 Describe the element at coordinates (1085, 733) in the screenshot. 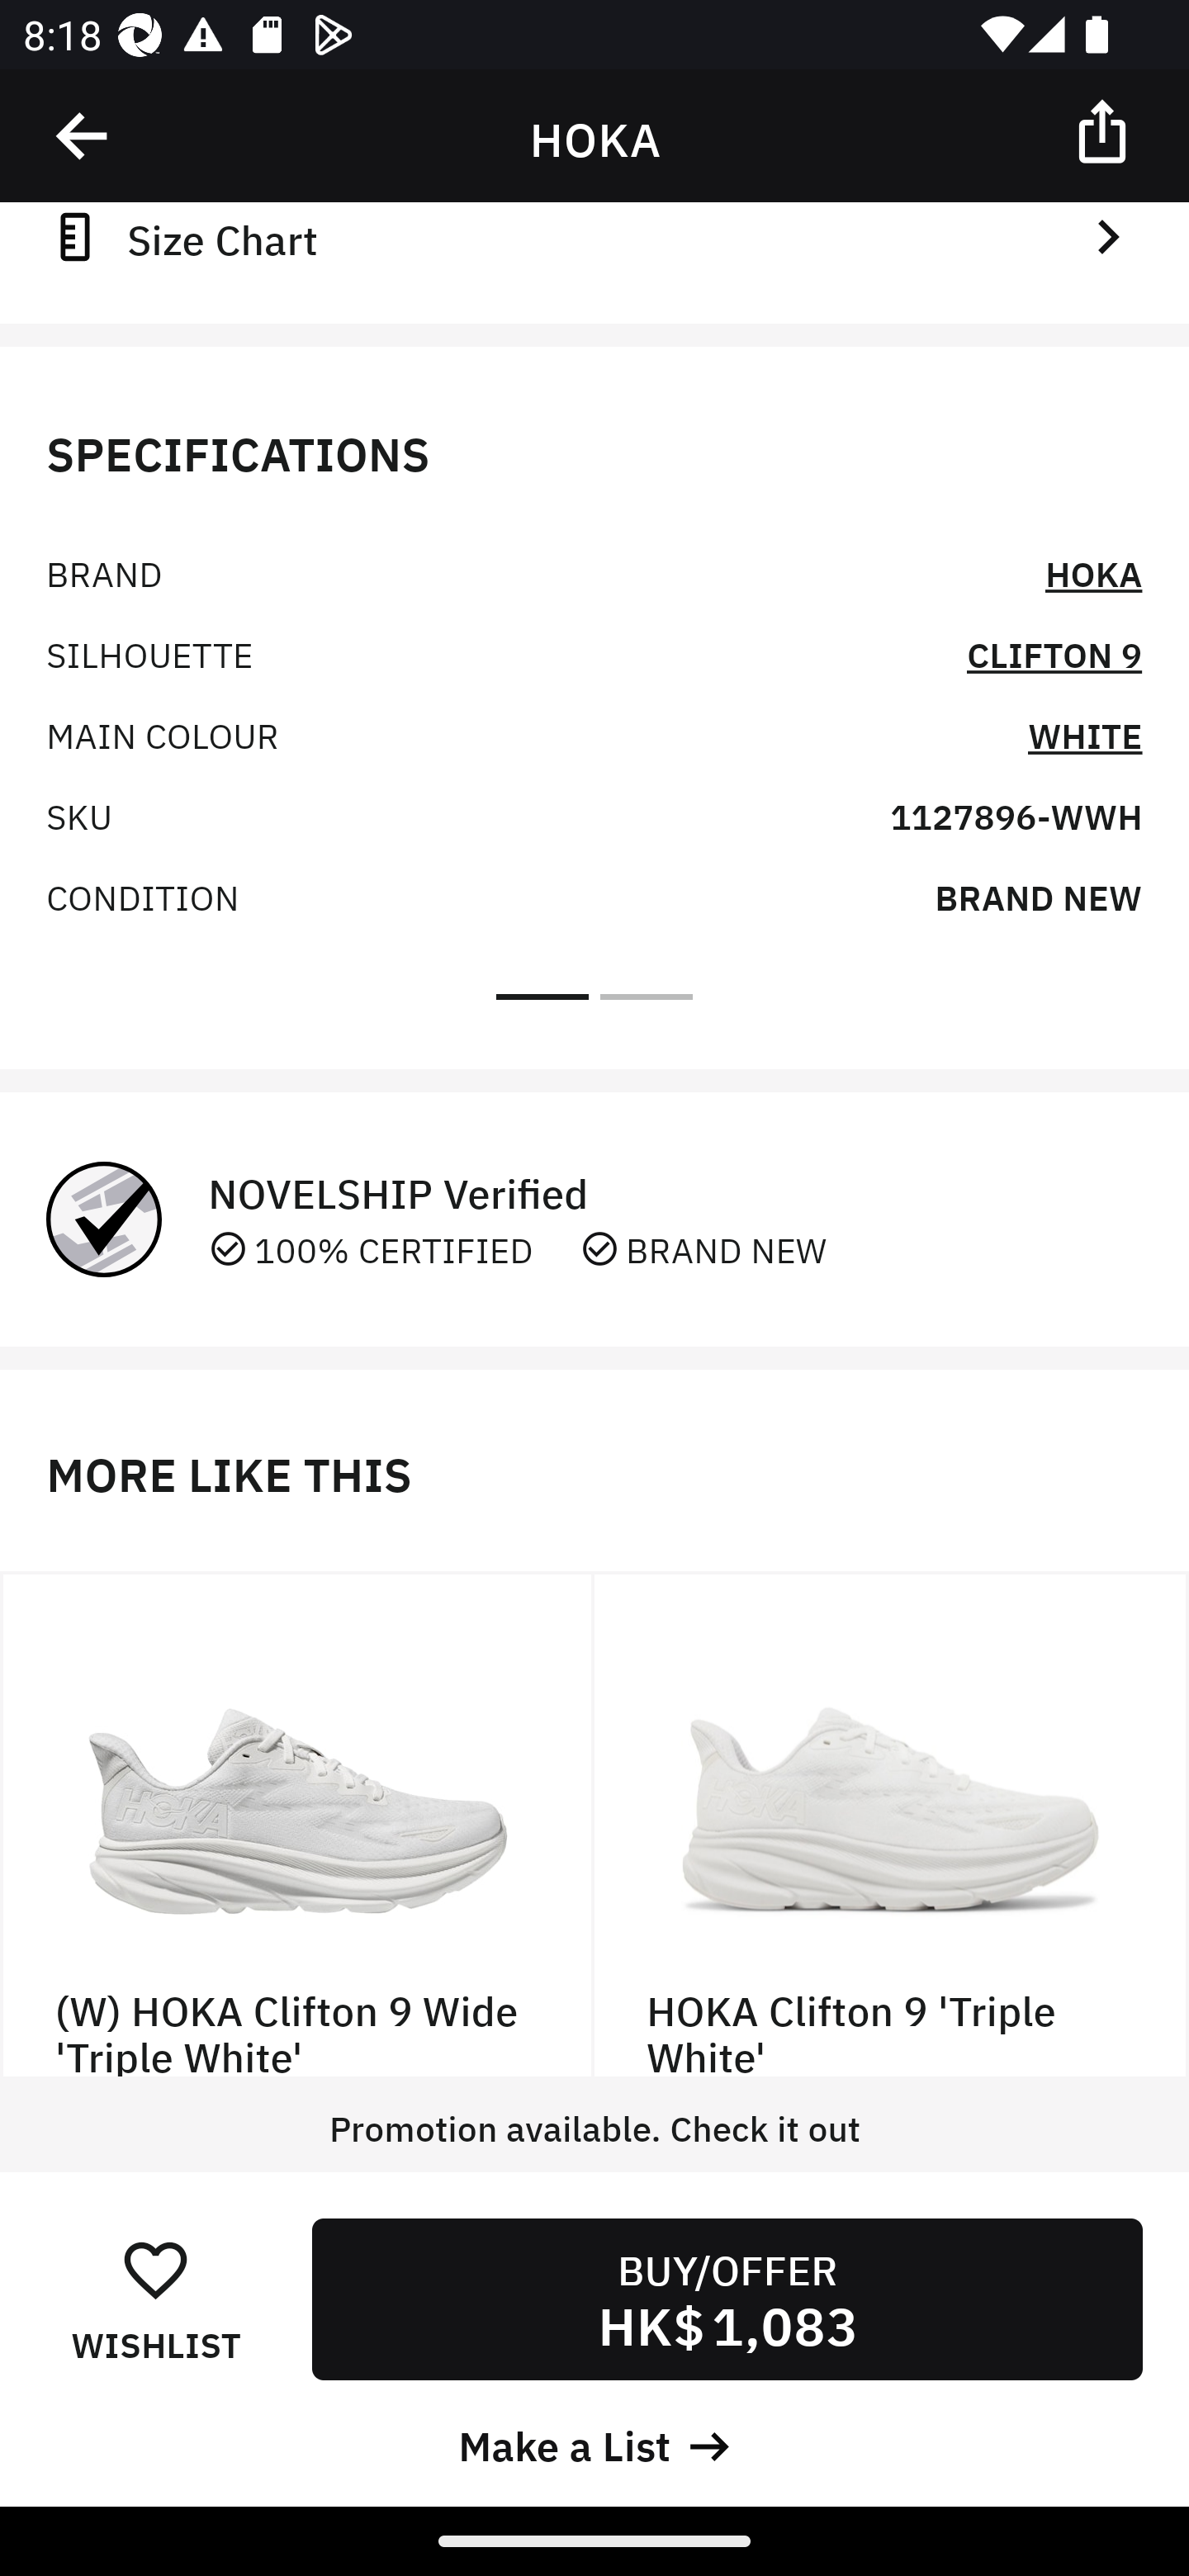

I see `WHITE` at that location.